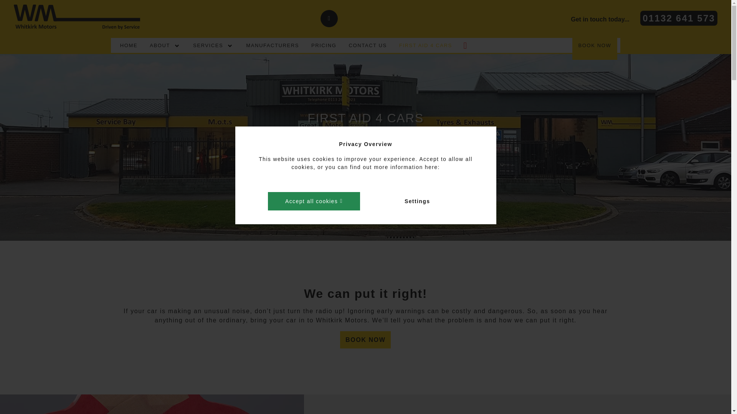  What do you see at coordinates (273, 45) in the screenshot?
I see `MANUFACTURERS` at bounding box center [273, 45].